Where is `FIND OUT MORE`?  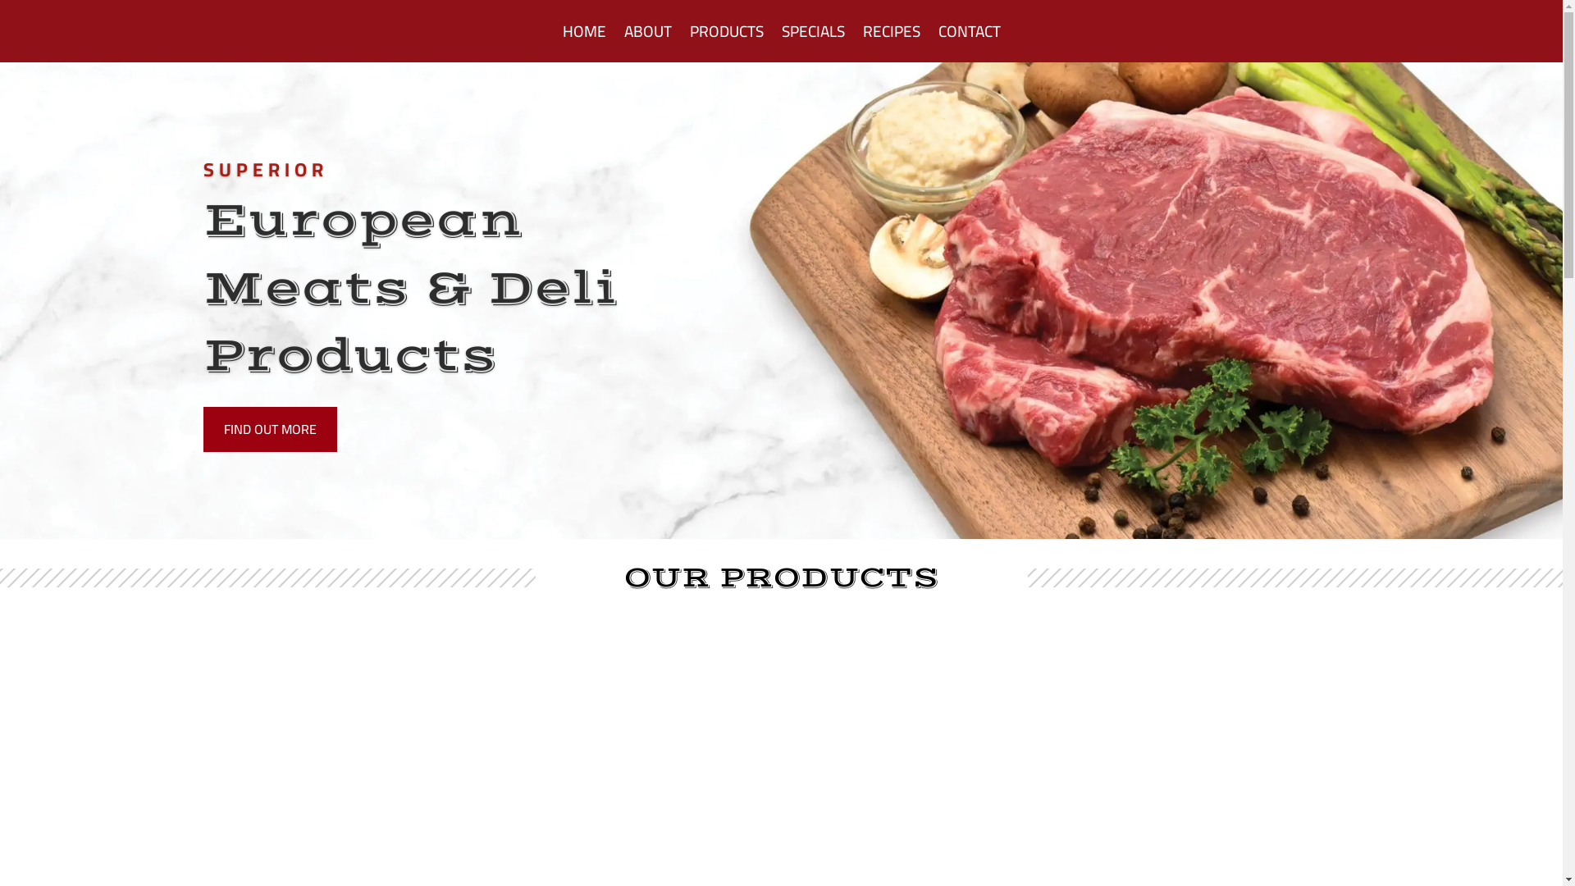 FIND OUT MORE is located at coordinates (271, 430).